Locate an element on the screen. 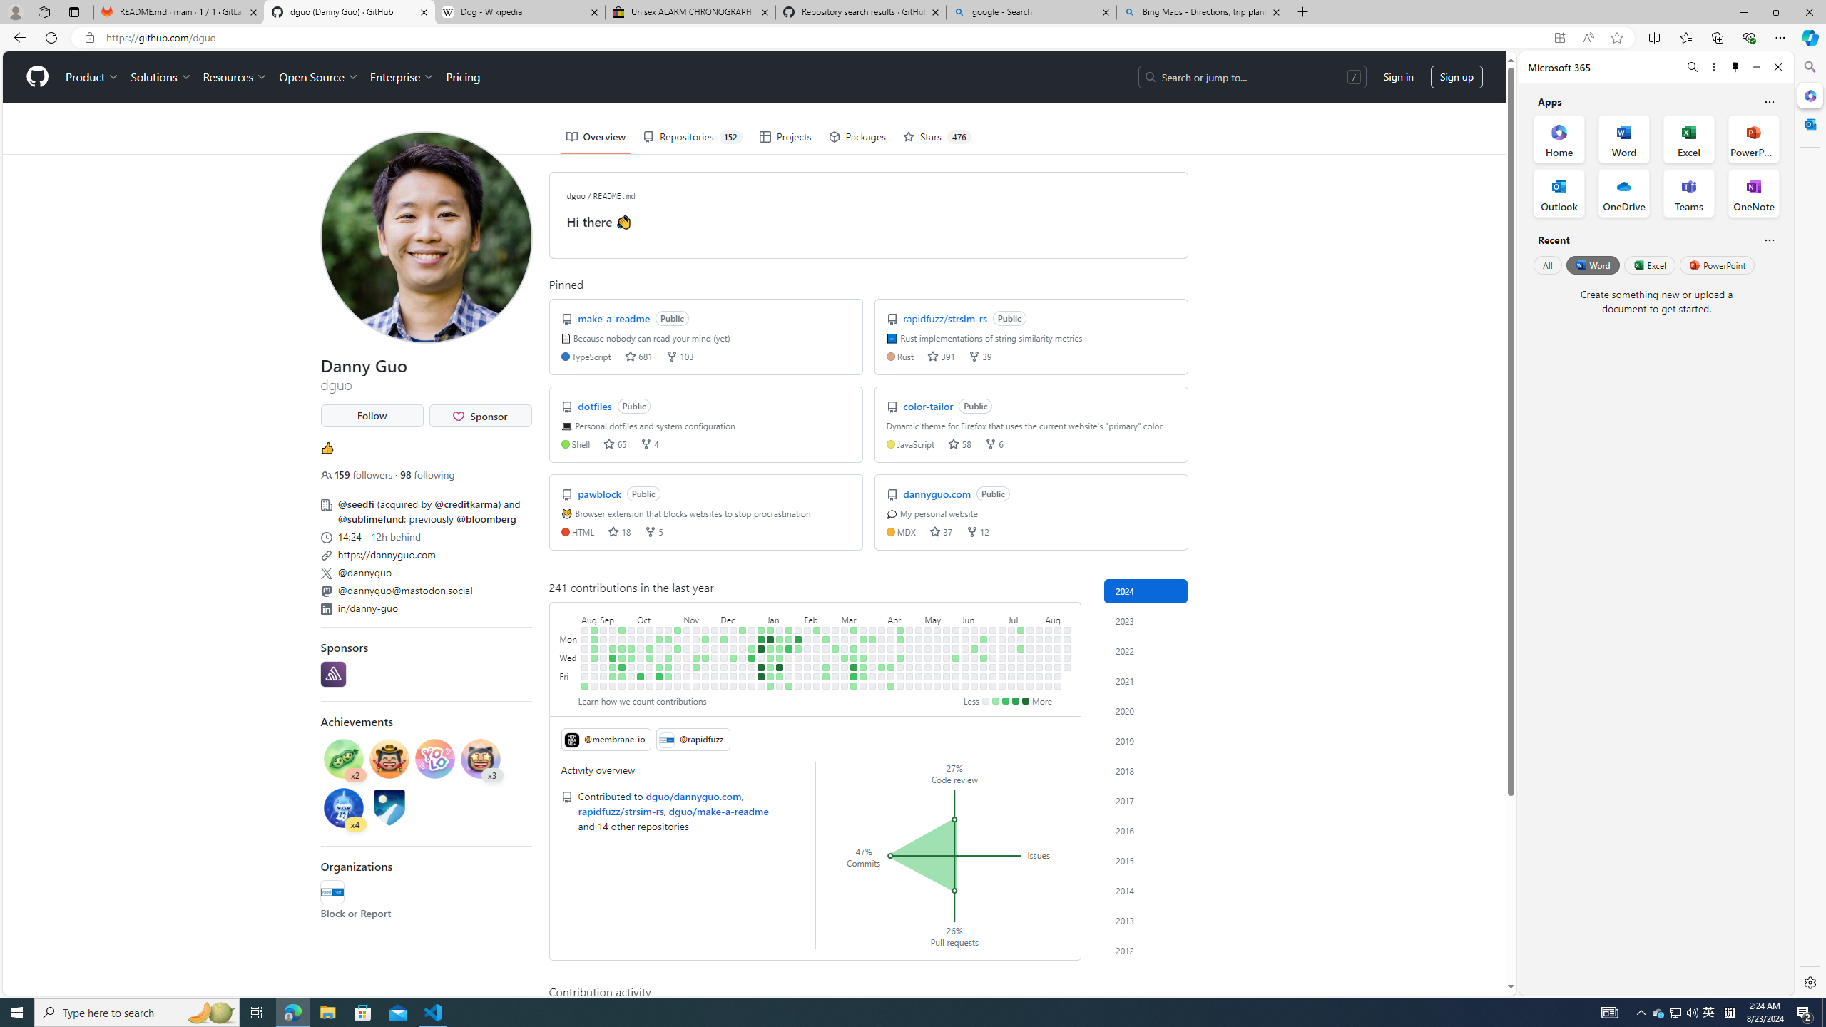  11 contributions on January 18th. is located at coordinates (780, 667).